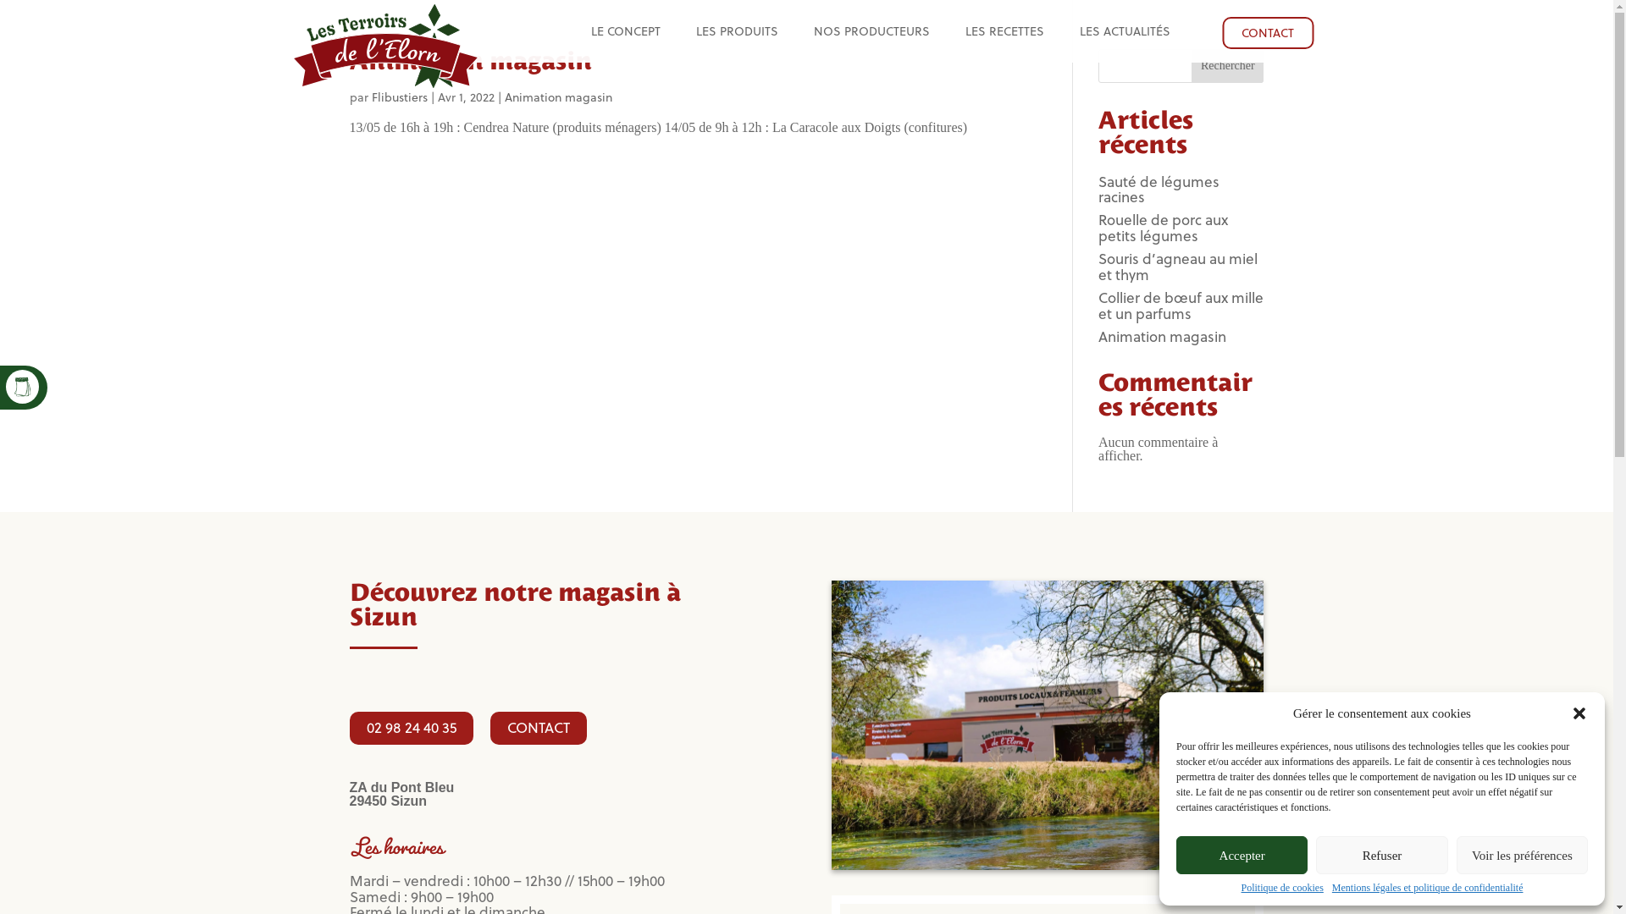 The image size is (1626, 914). I want to click on Flibustiers, so click(399, 96).